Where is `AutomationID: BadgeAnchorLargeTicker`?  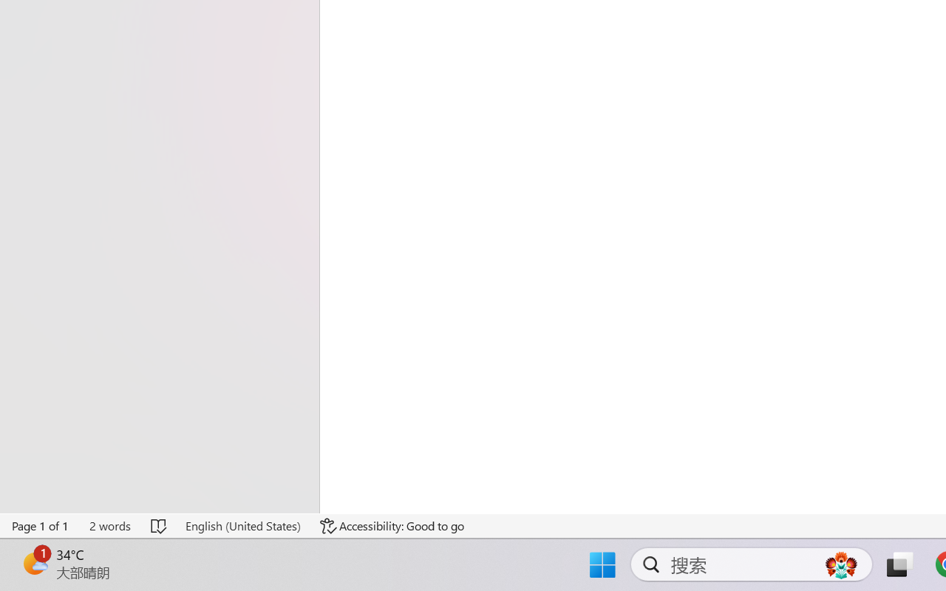
AutomationID: BadgeAnchorLargeTicker is located at coordinates (34, 563).